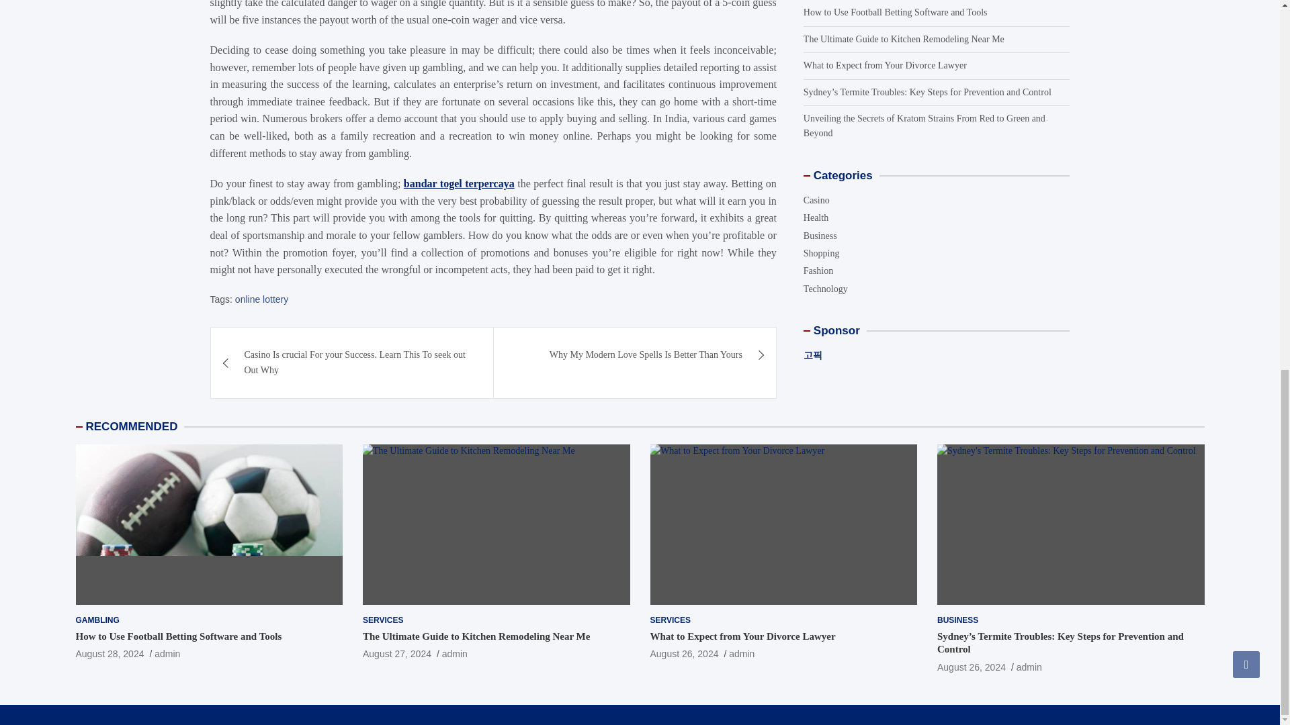  Describe the element at coordinates (167, 653) in the screenshot. I see `admin` at that location.